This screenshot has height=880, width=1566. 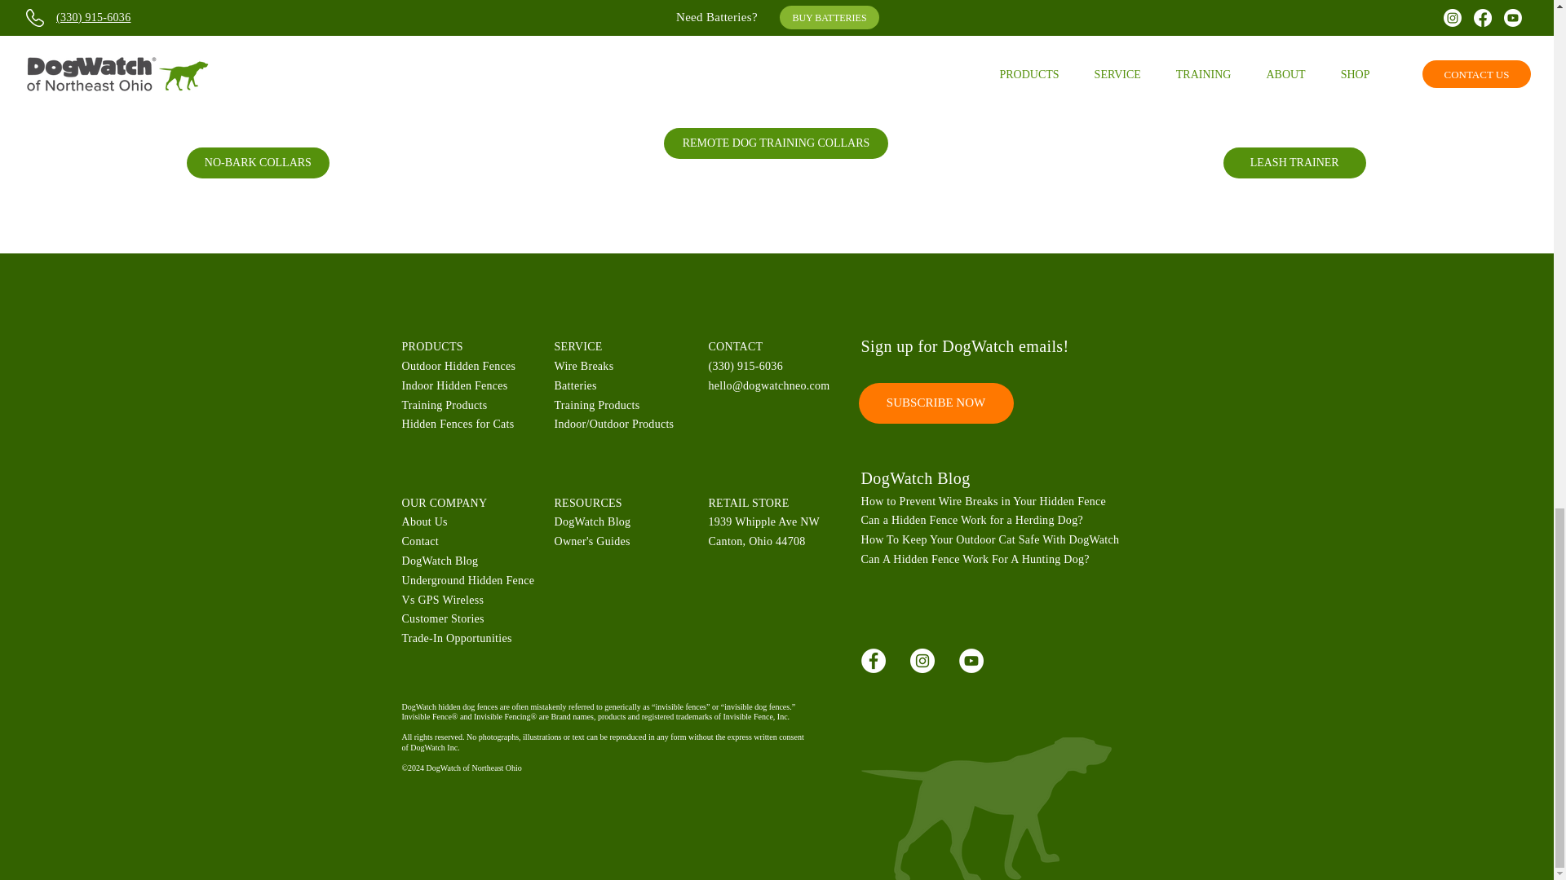 I want to click on Hidden Fences for Cats, so click(x=457, y=424).